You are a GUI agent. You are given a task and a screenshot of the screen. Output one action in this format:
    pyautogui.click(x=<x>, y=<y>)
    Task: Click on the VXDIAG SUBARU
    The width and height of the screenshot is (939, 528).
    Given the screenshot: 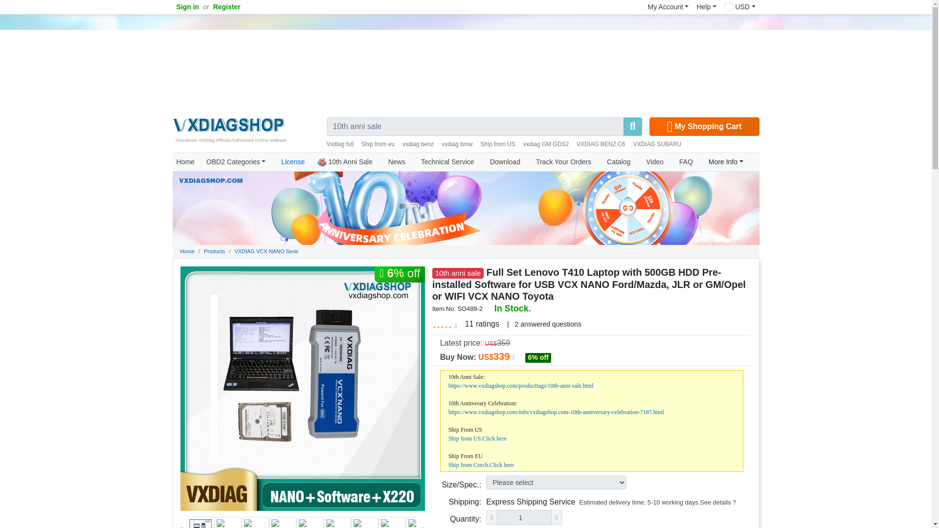 What is the action you would take?
    pyautogui.click(x=657, y=144)
    